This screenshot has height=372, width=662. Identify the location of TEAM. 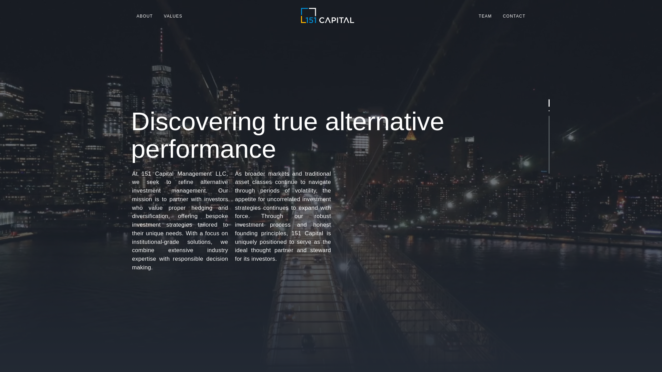
(485, 15).